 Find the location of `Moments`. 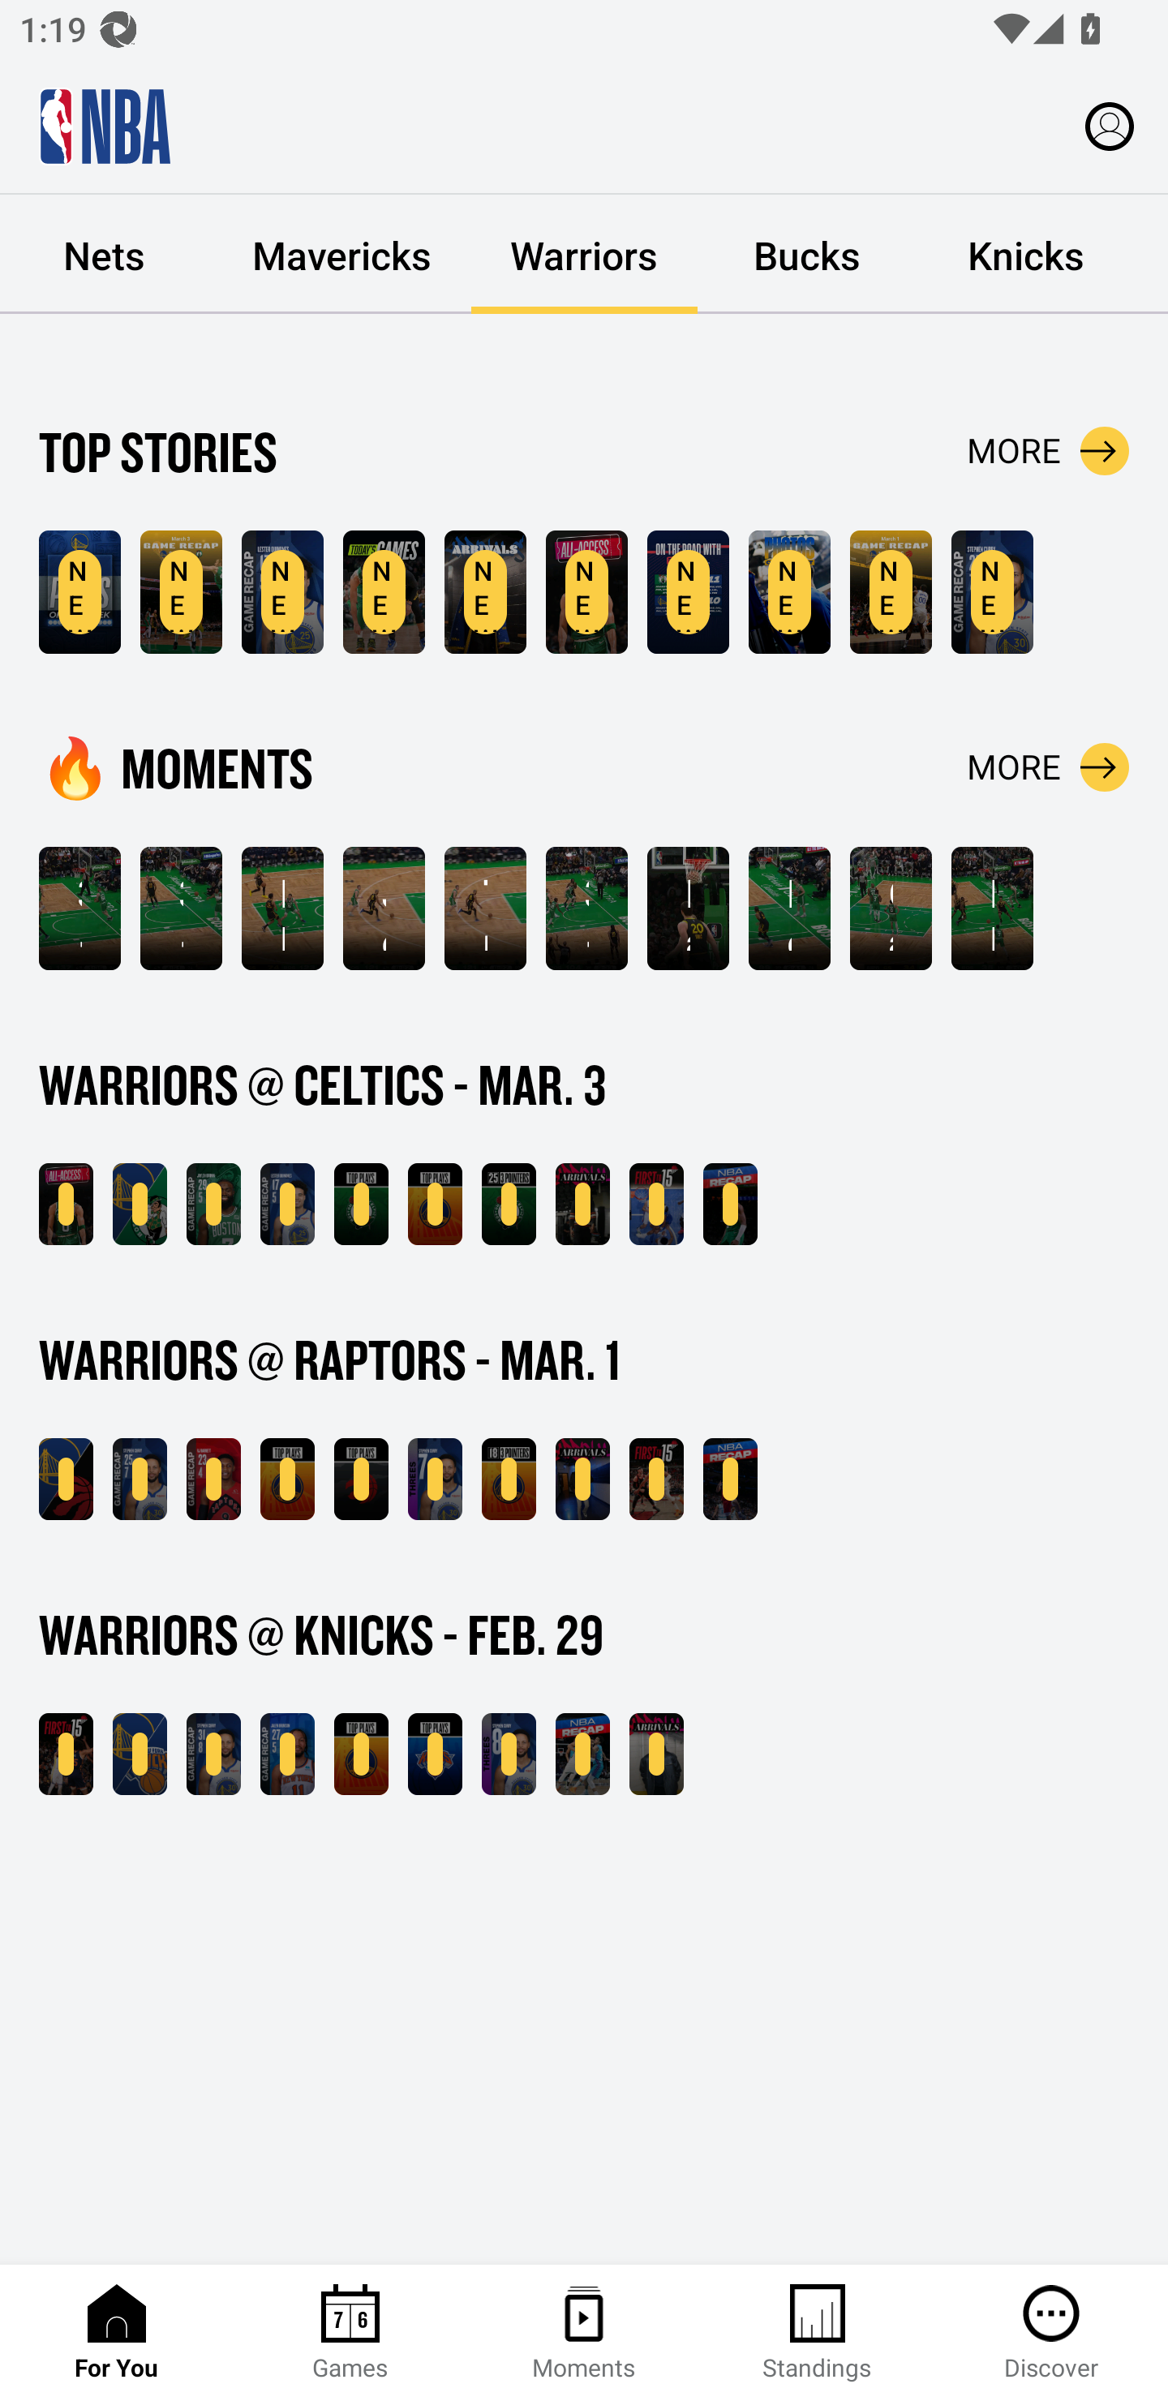

Moments is located at coordinates (584, 2333).